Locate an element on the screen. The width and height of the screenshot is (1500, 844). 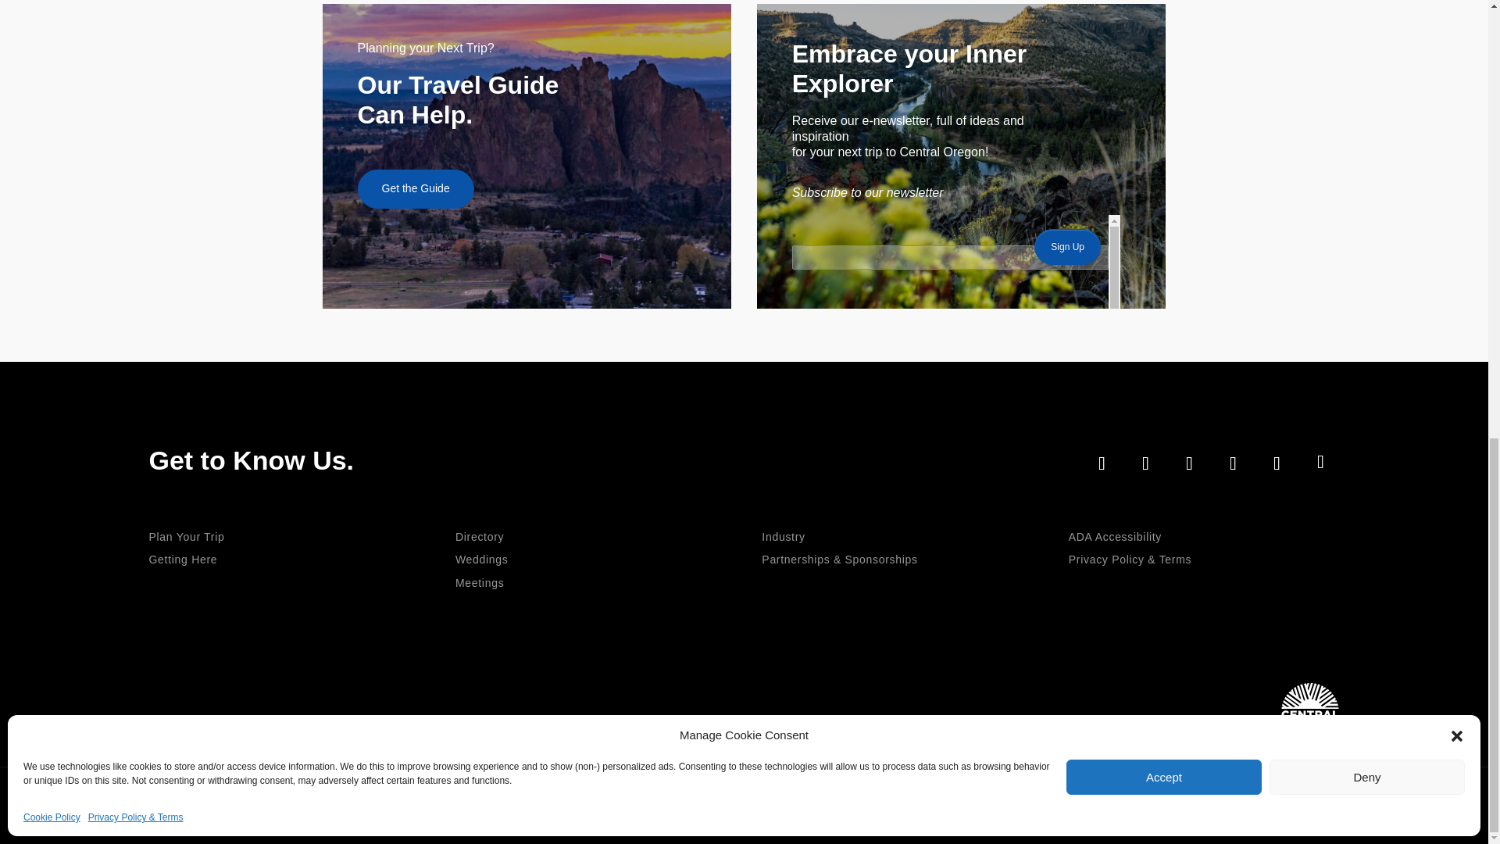
VCO-Logo-white is located at coordinates (1309, 706).